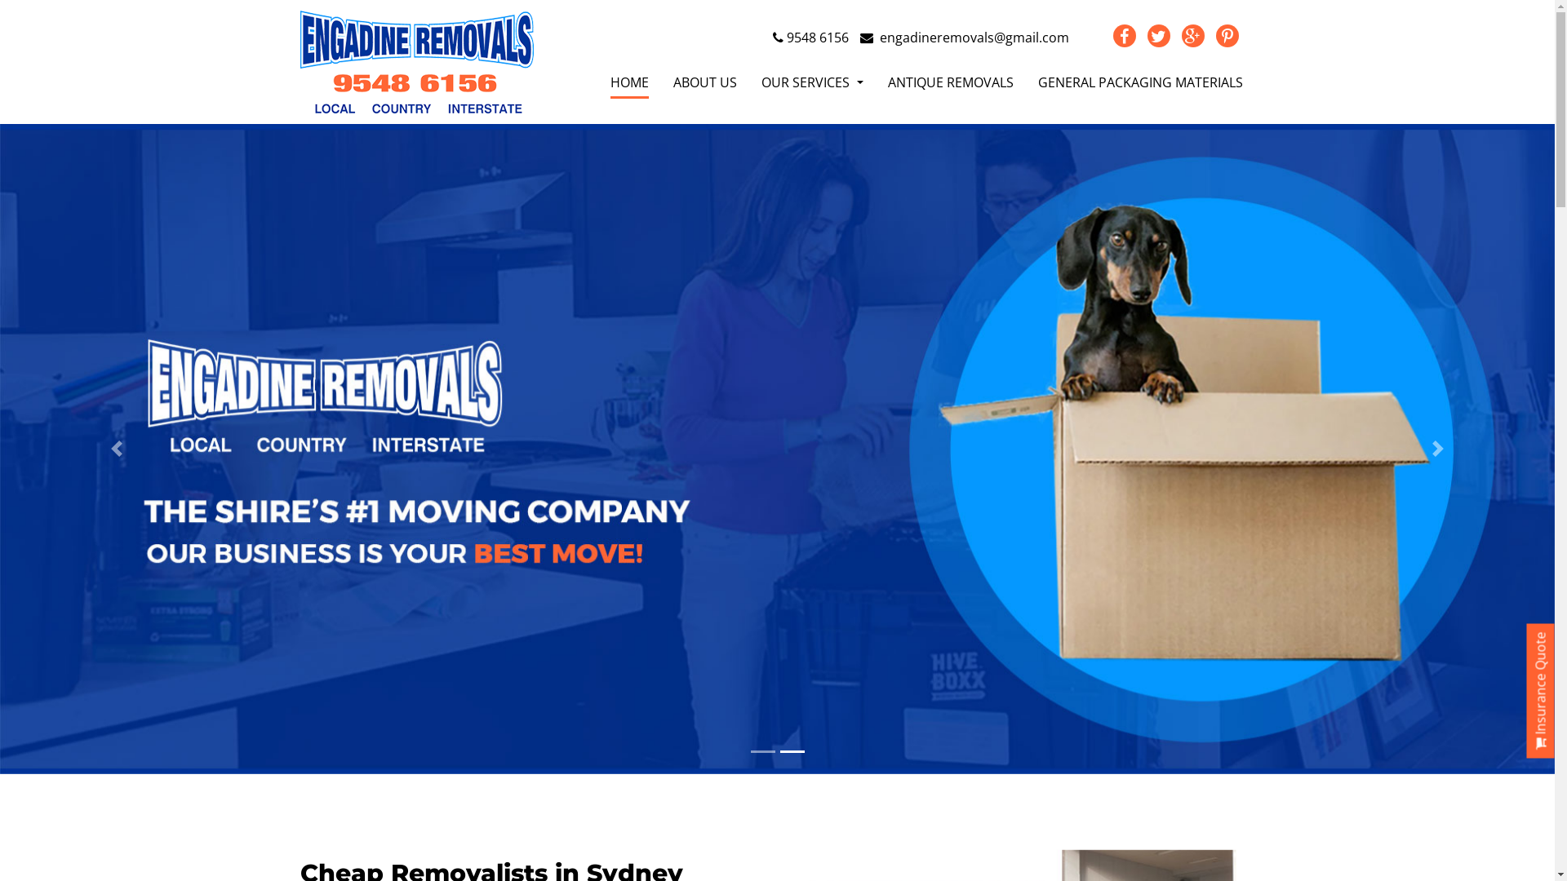  Describe the element at coordinates (1438, 449) in the screenshot. I see `Next` at that location.